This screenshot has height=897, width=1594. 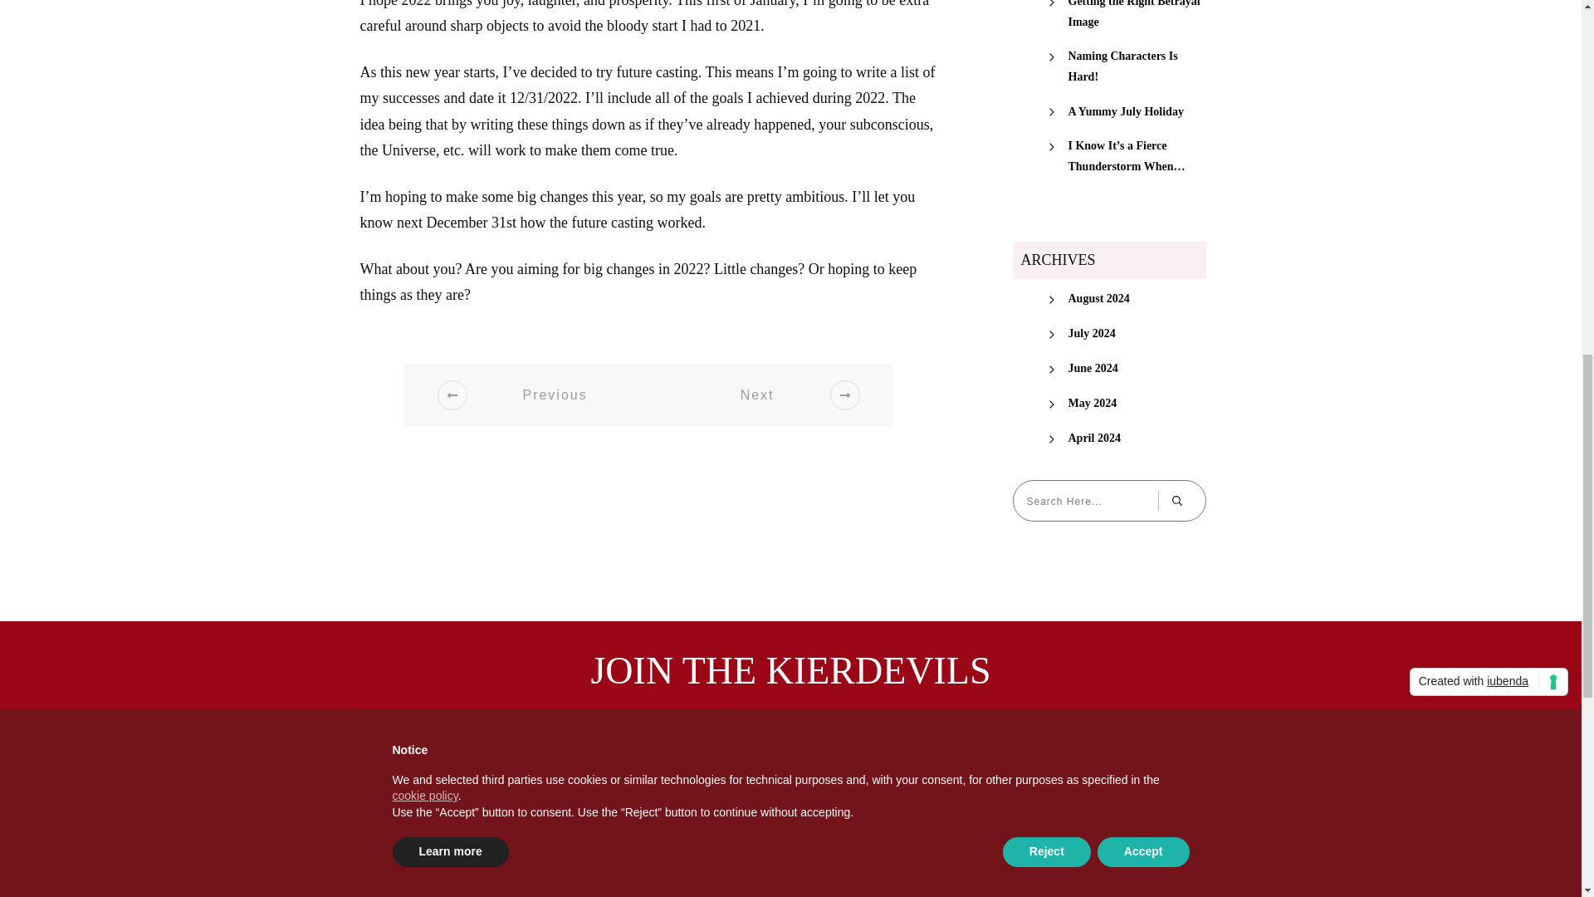 I want to click on August 2024, so click(x=1098, y=297).